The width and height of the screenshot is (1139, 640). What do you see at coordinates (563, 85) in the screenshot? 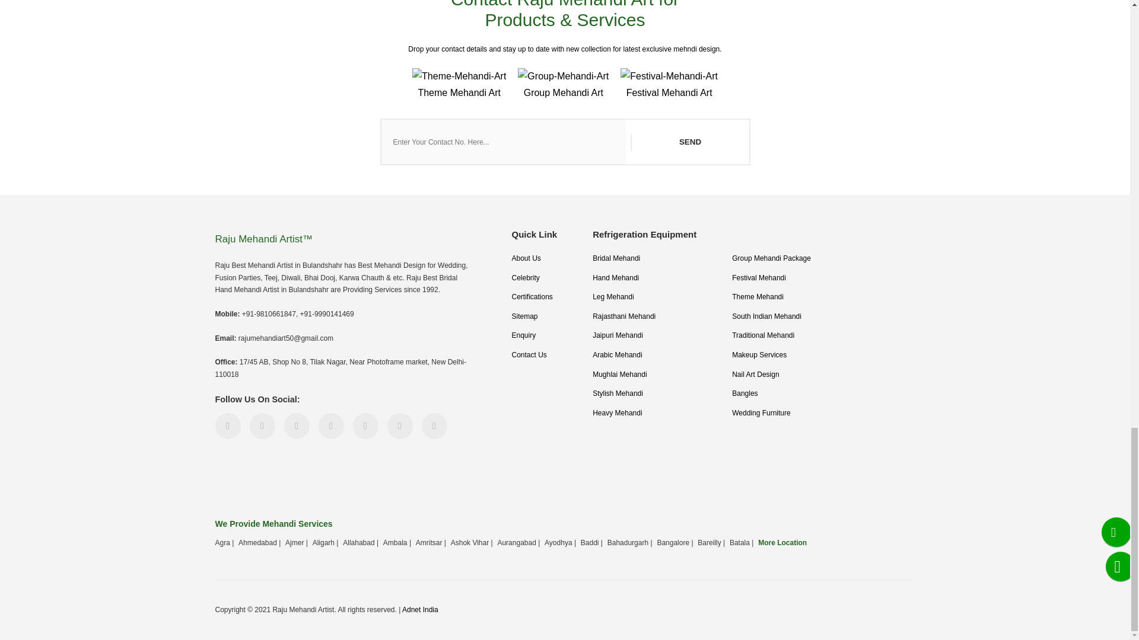
I see `Group Mehandi Art` at bounding box center [563, 85].